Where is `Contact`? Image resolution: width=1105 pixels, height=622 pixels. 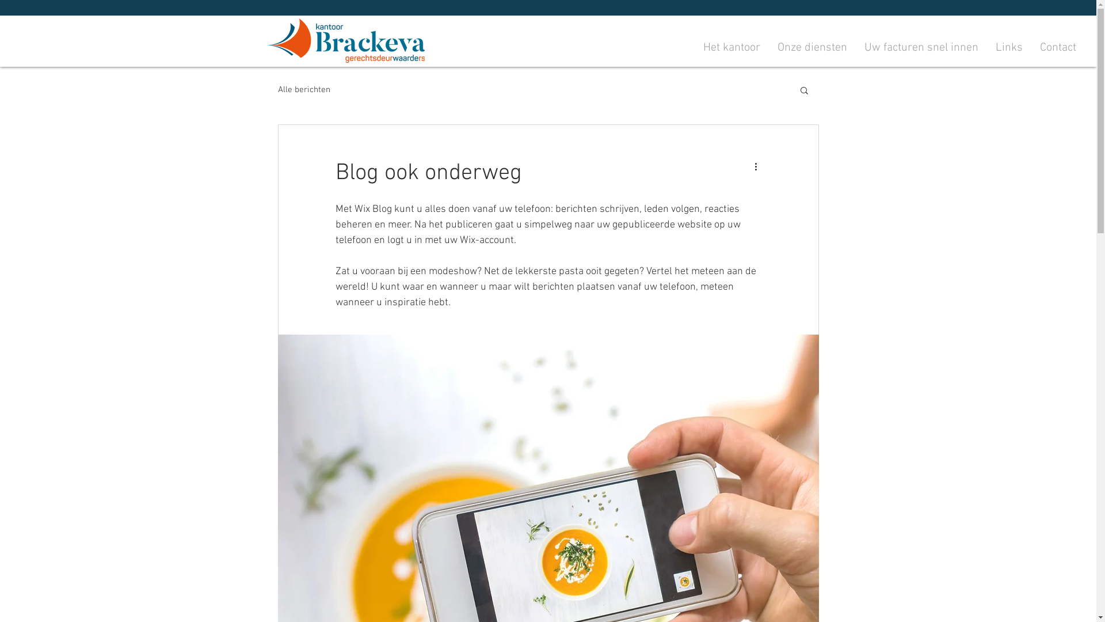
Contact is located at coordinates (1058, 48).